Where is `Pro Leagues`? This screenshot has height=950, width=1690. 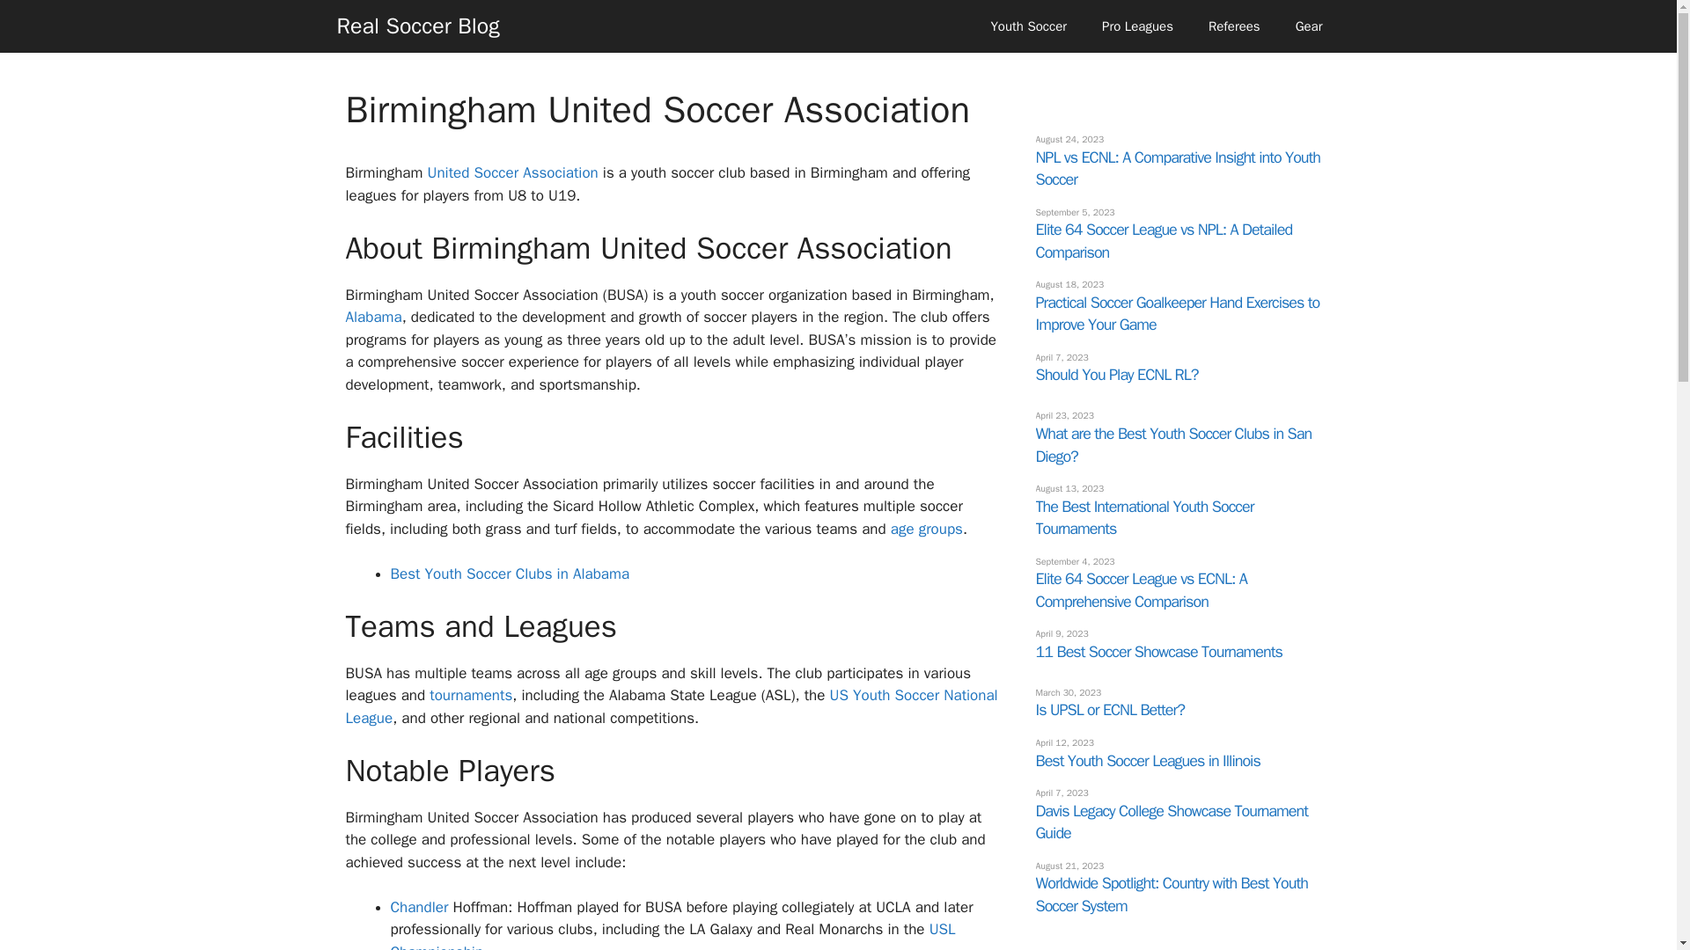
Pro Leagues is located at coordinates (1137, 26).